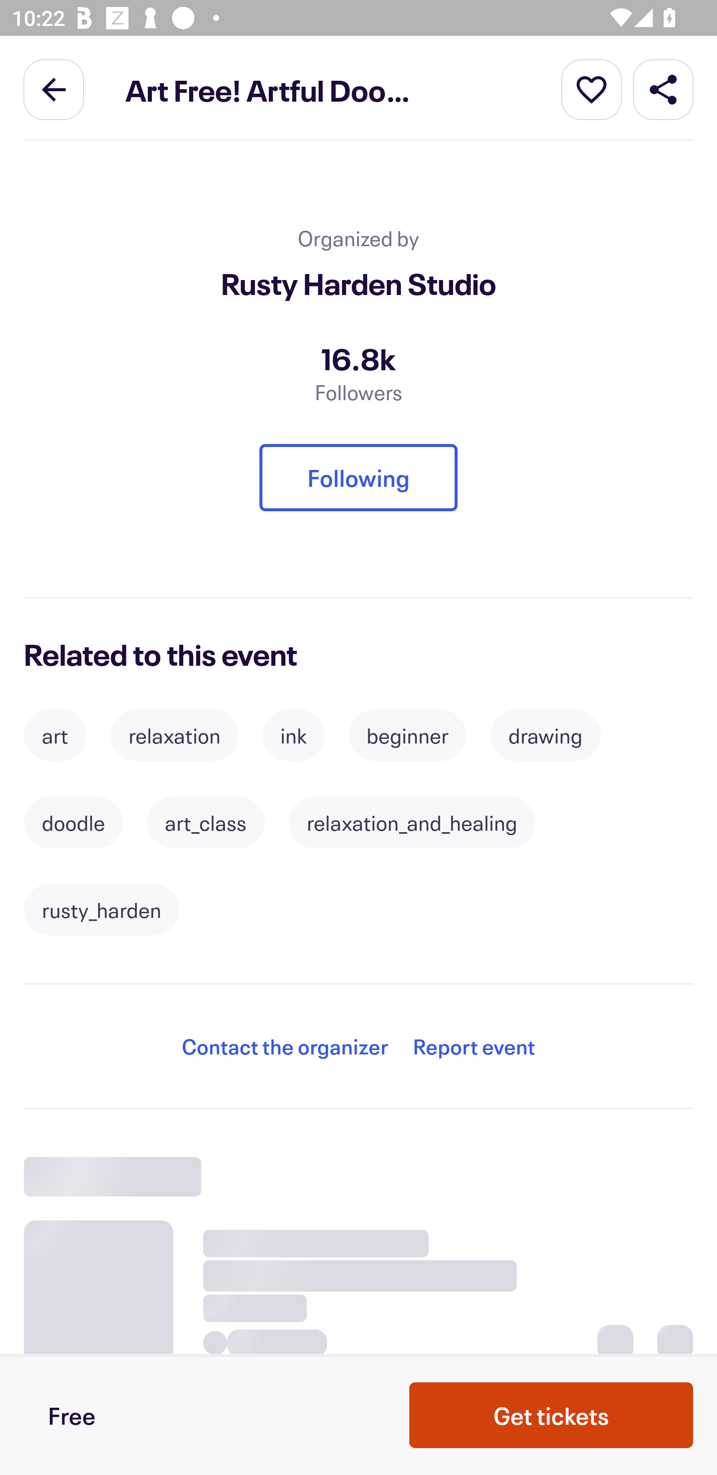 This screenshot has height=1475, width=717. Describe the element at coordinates (73, 822) in the screenshot. I see `doodle` at that location.